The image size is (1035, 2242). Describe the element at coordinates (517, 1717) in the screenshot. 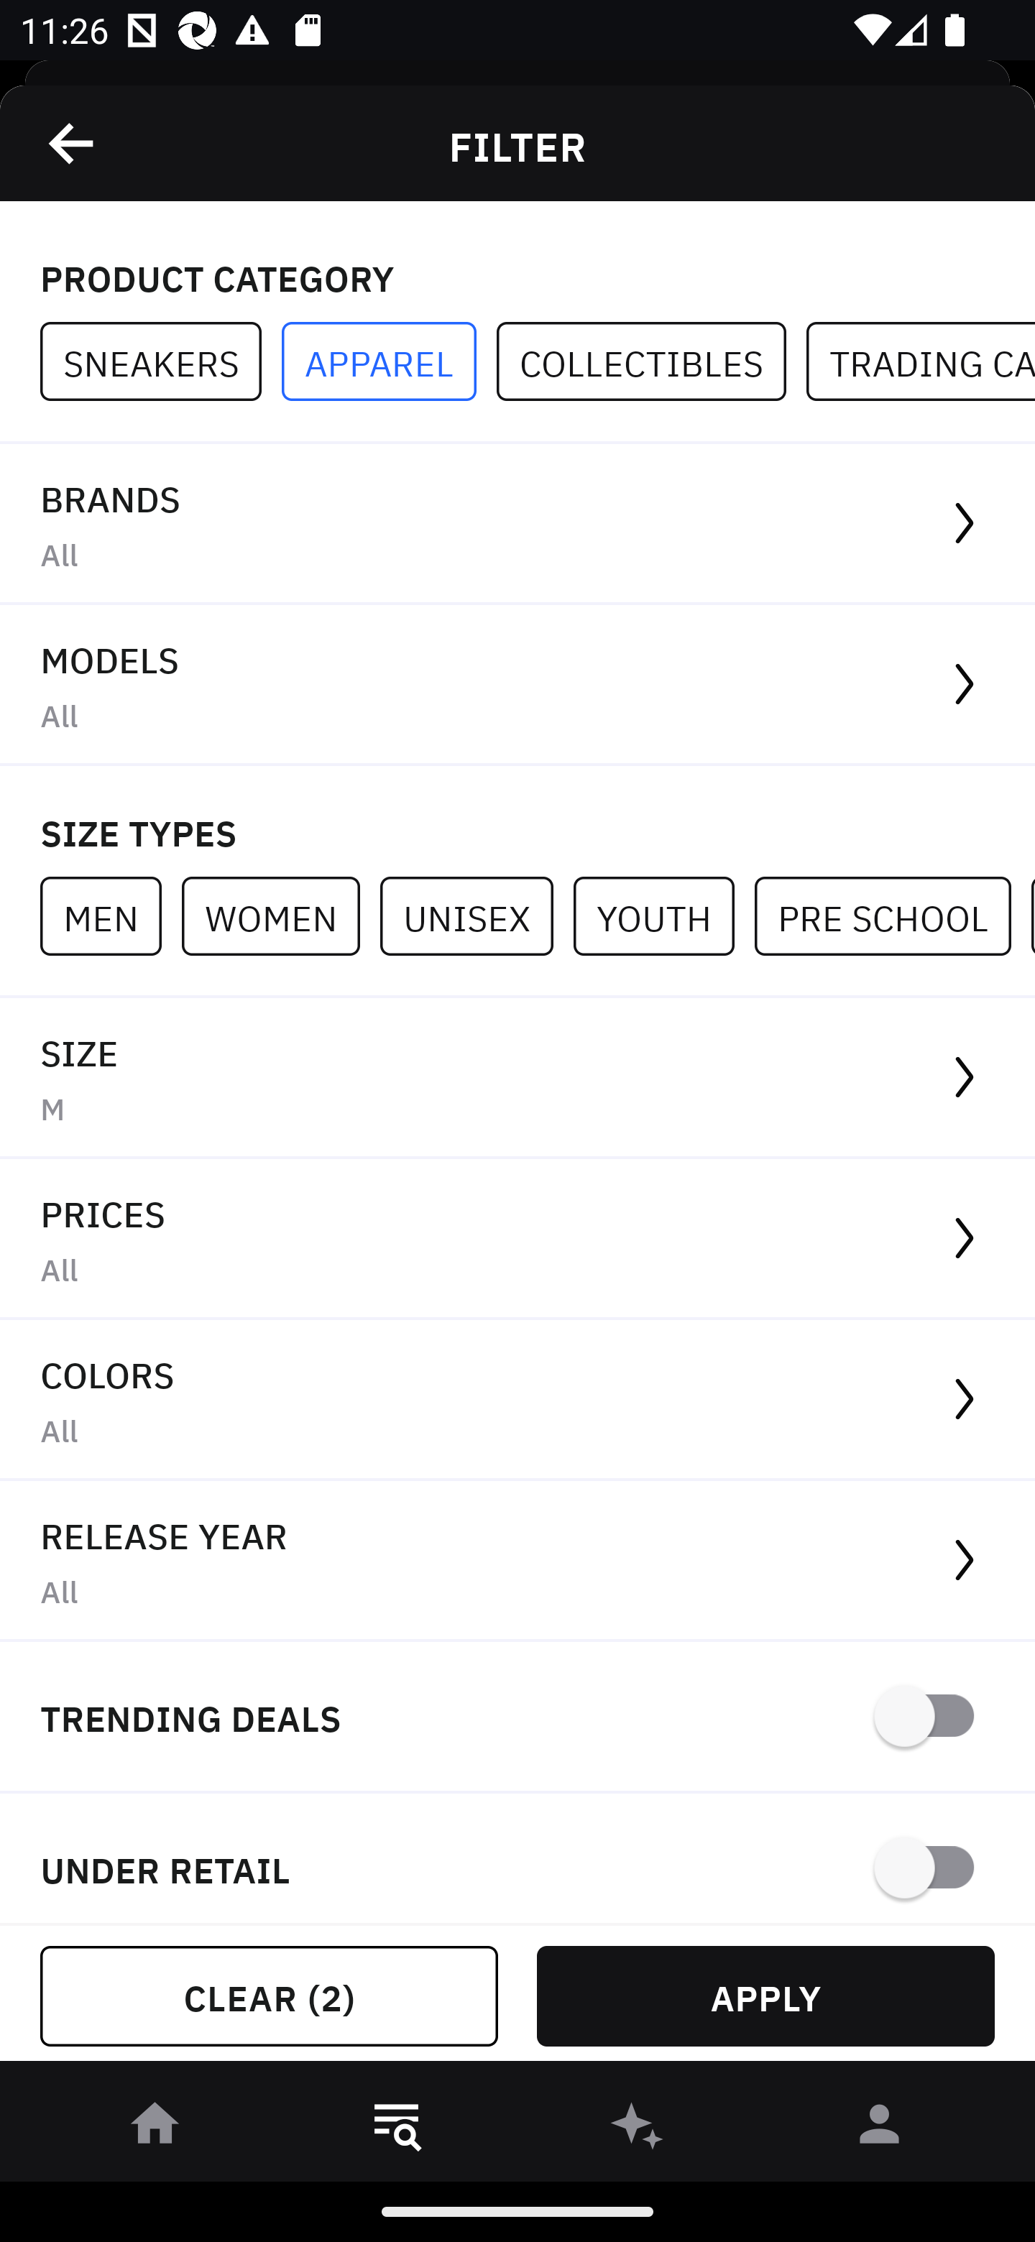

I see `TRENDING DEALS` at that location.